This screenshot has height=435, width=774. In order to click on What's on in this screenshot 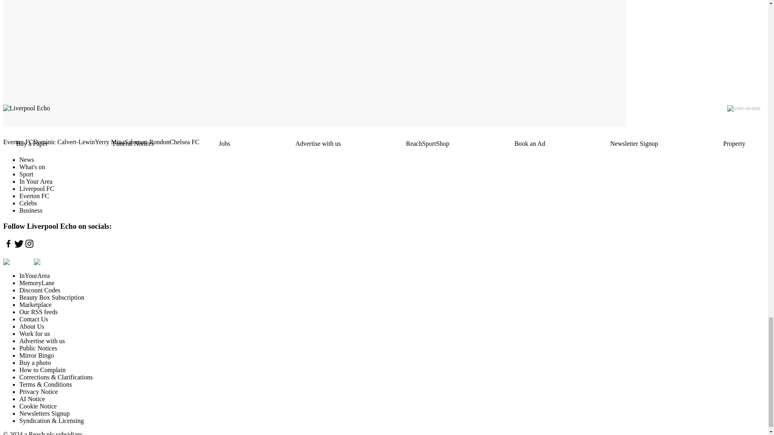, I will do `click(32, 167)`.